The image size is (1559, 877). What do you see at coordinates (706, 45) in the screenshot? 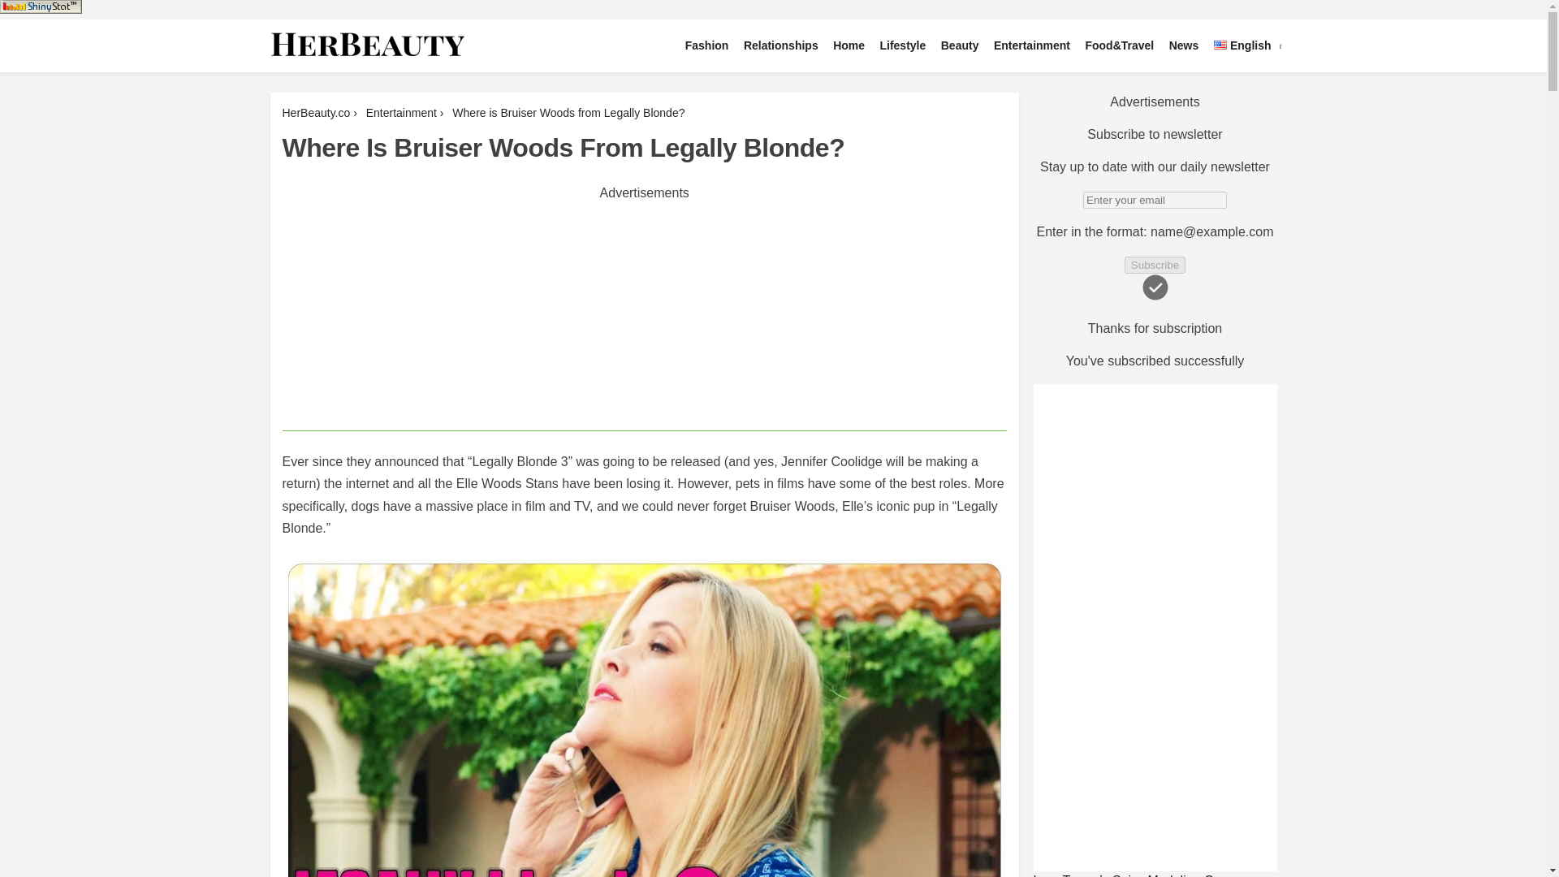
I see `Fashion` at bounding box center [706, 45].